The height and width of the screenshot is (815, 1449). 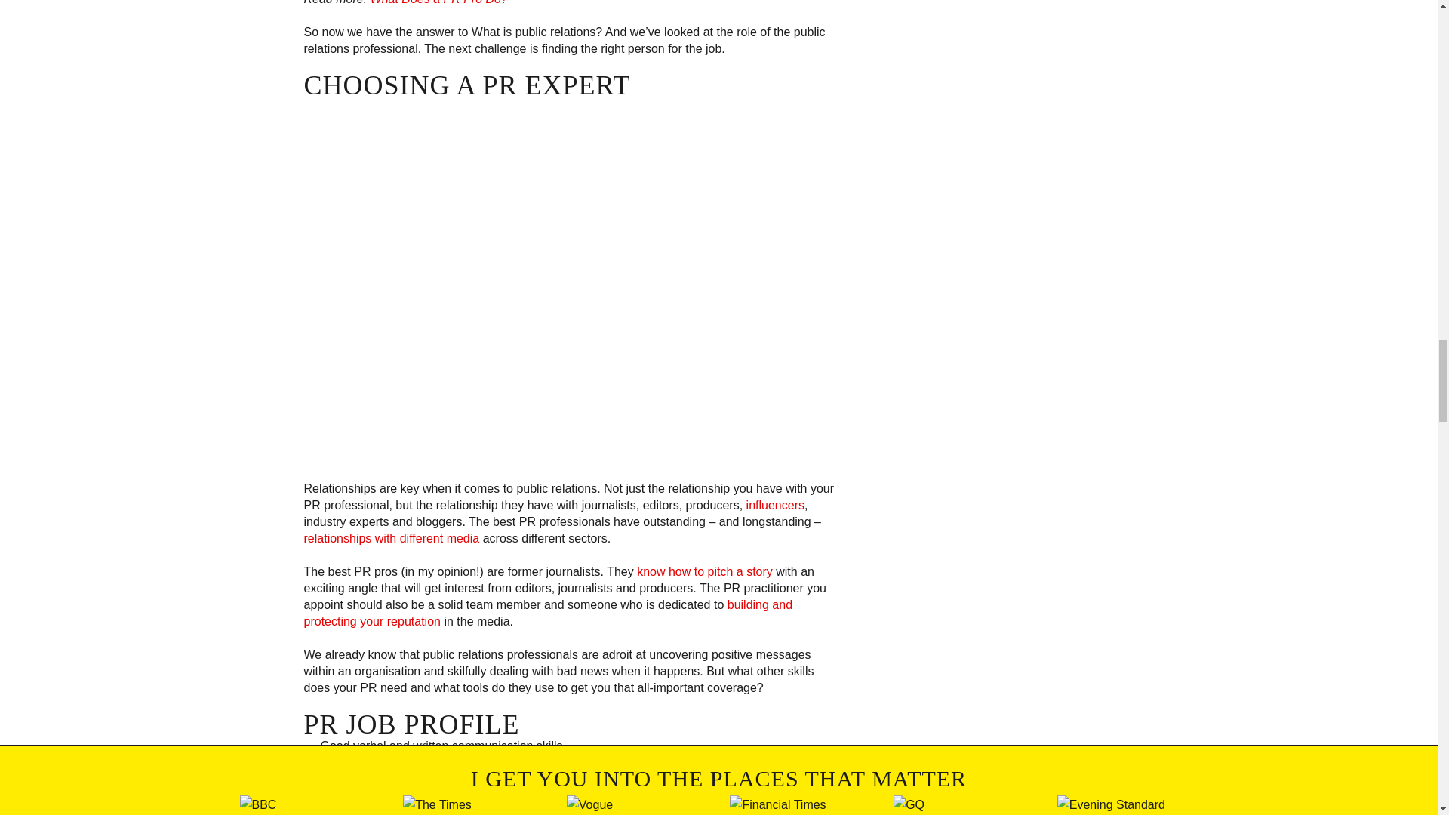 I want to click on What Does a PR Pro Do?, so click(x=439, y=2).